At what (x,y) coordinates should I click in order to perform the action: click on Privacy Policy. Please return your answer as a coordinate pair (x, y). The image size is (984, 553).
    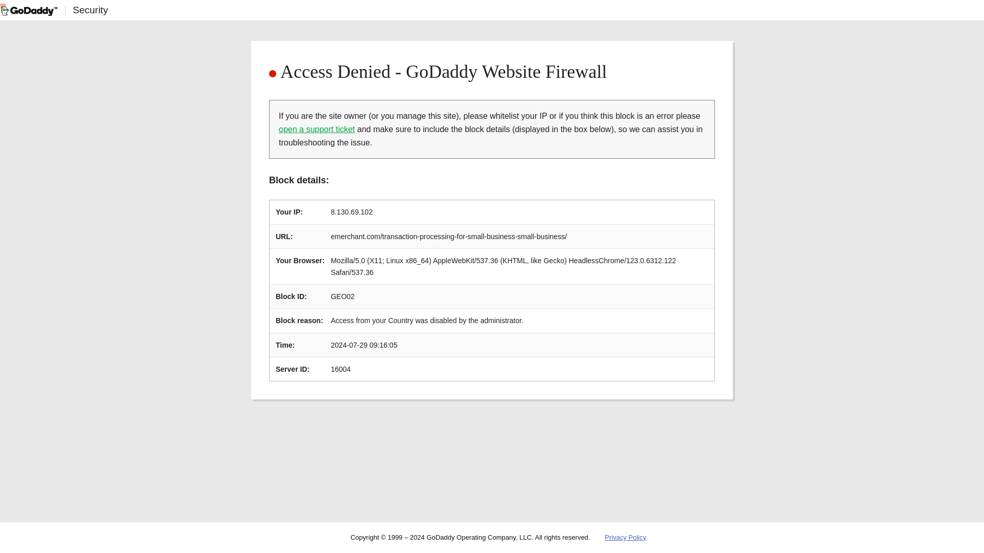
    Looking at the image, I should click on (625, 538).